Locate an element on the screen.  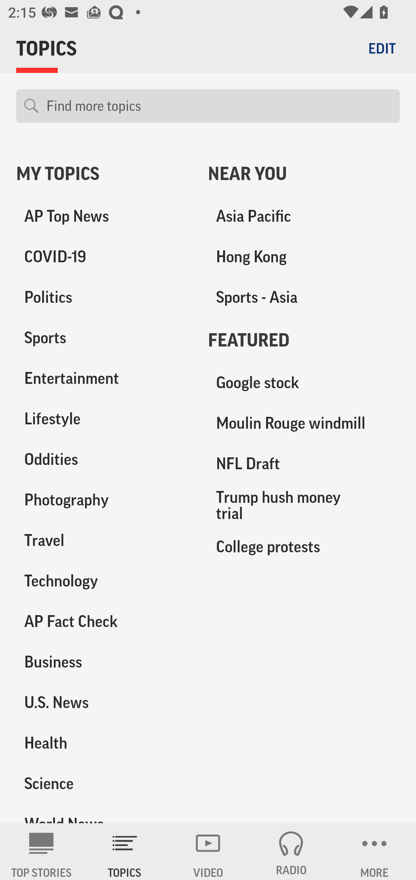
Technology is located at coordinates (104, 581).